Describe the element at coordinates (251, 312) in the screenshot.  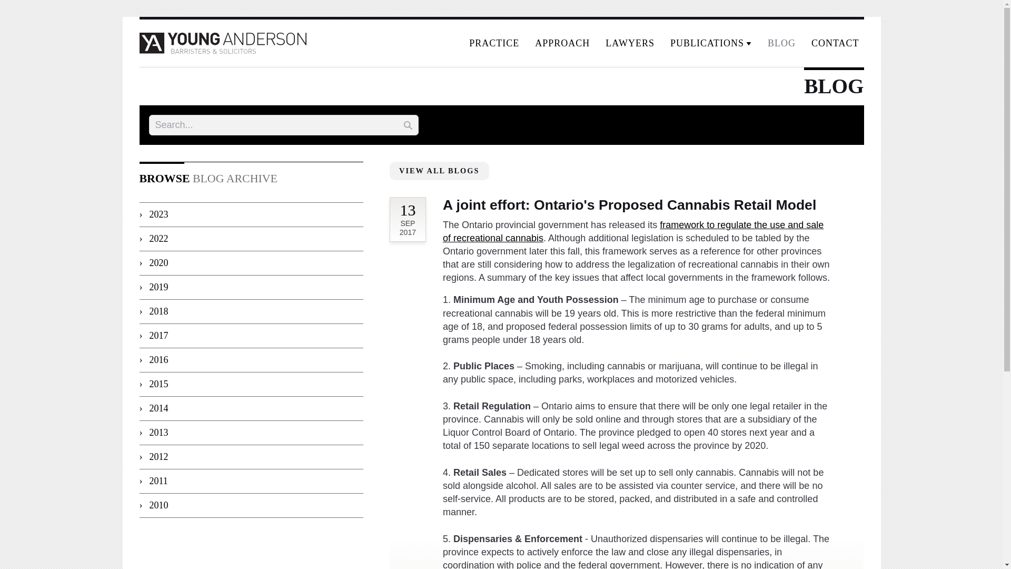
I see `2018` at that location.